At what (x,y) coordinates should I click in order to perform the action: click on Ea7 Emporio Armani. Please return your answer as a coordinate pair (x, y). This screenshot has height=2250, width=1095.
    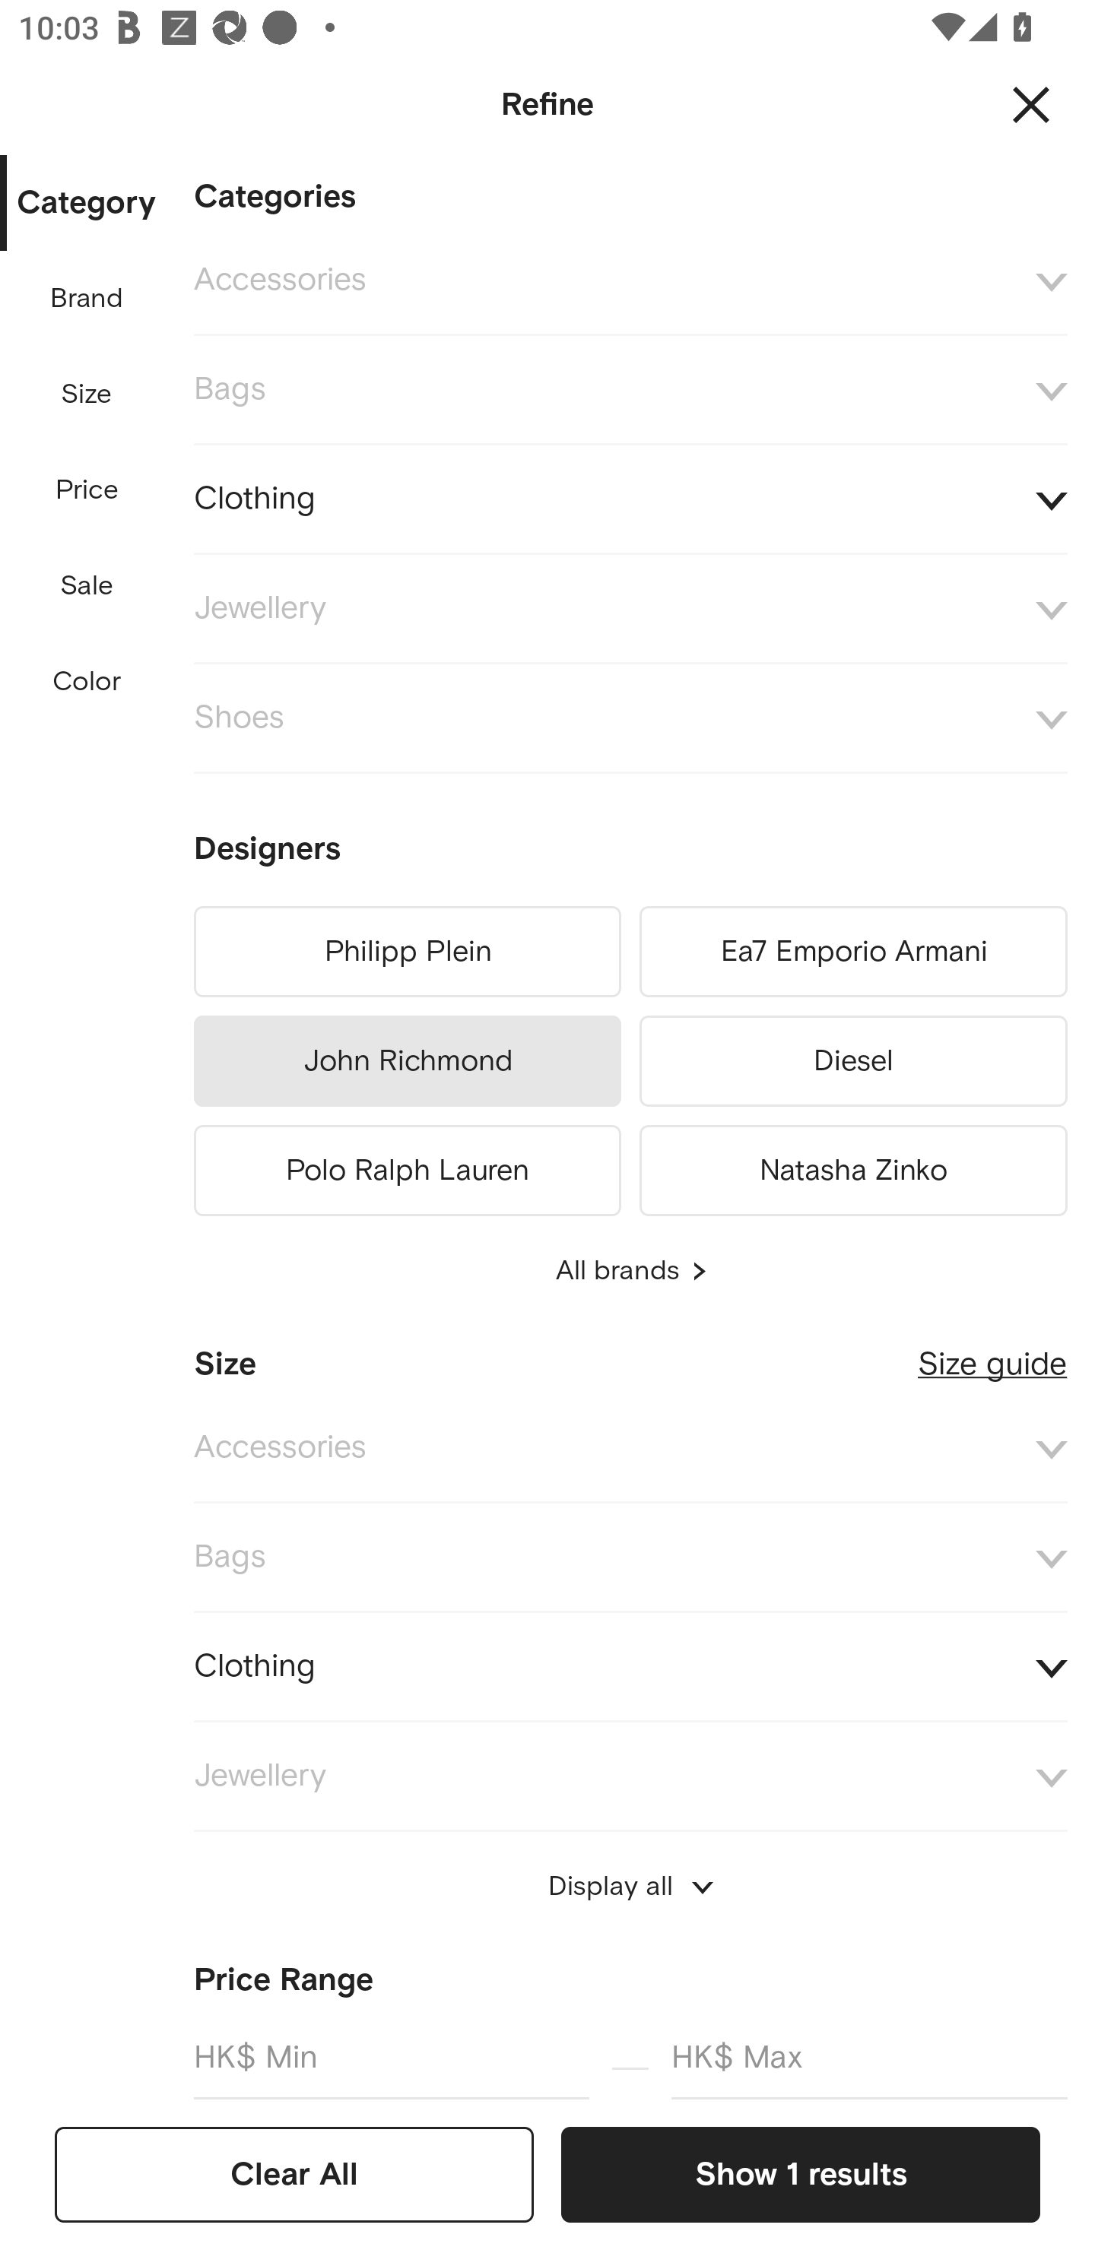
    Looking at the image, I should click on (853, 952).